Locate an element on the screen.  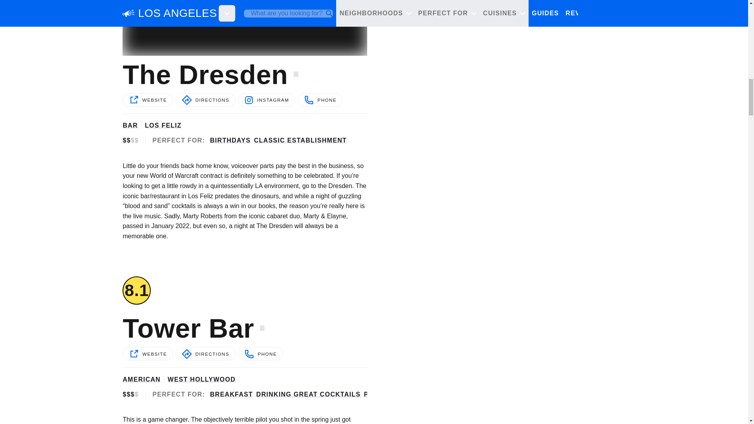
BAR is located at coordinates (130, 125).